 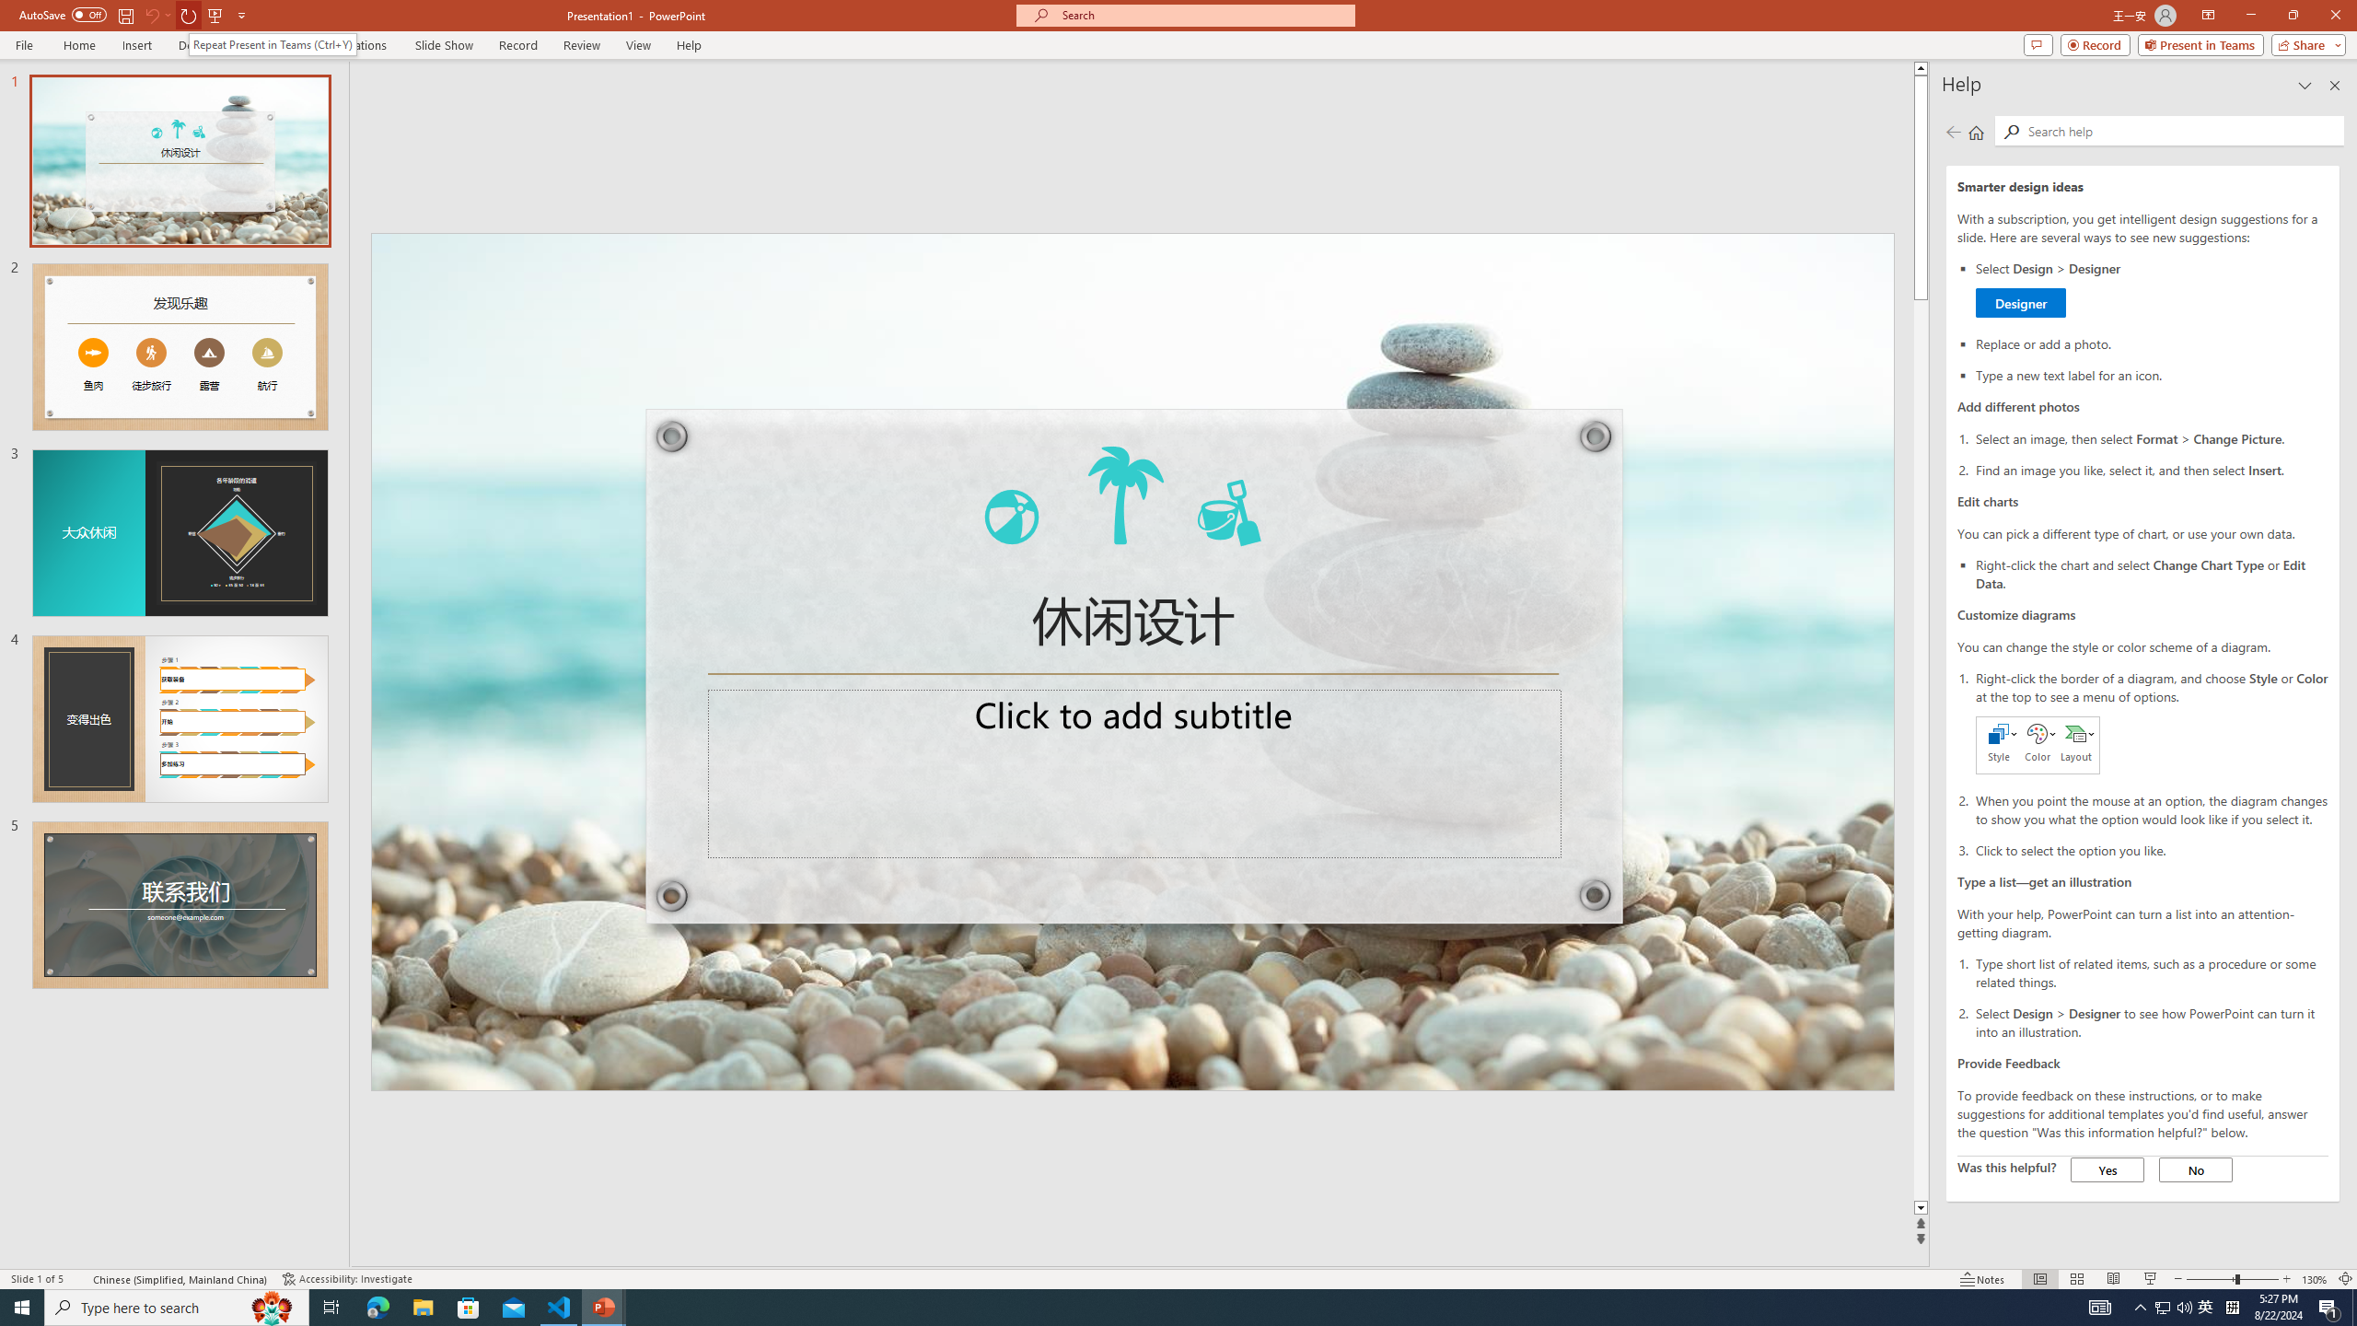 What do you see at coordinates (2315, 1279) in the screenshot?
I see `Zoom 130%` at bounding box center [2315, 1279].